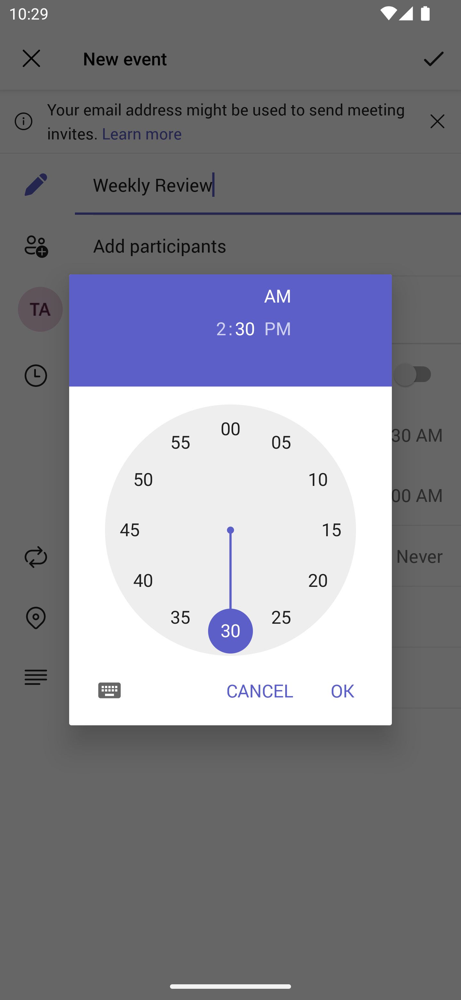 This screenshot has height=1000, width=461. I want to click on PM, so click(278, 328).